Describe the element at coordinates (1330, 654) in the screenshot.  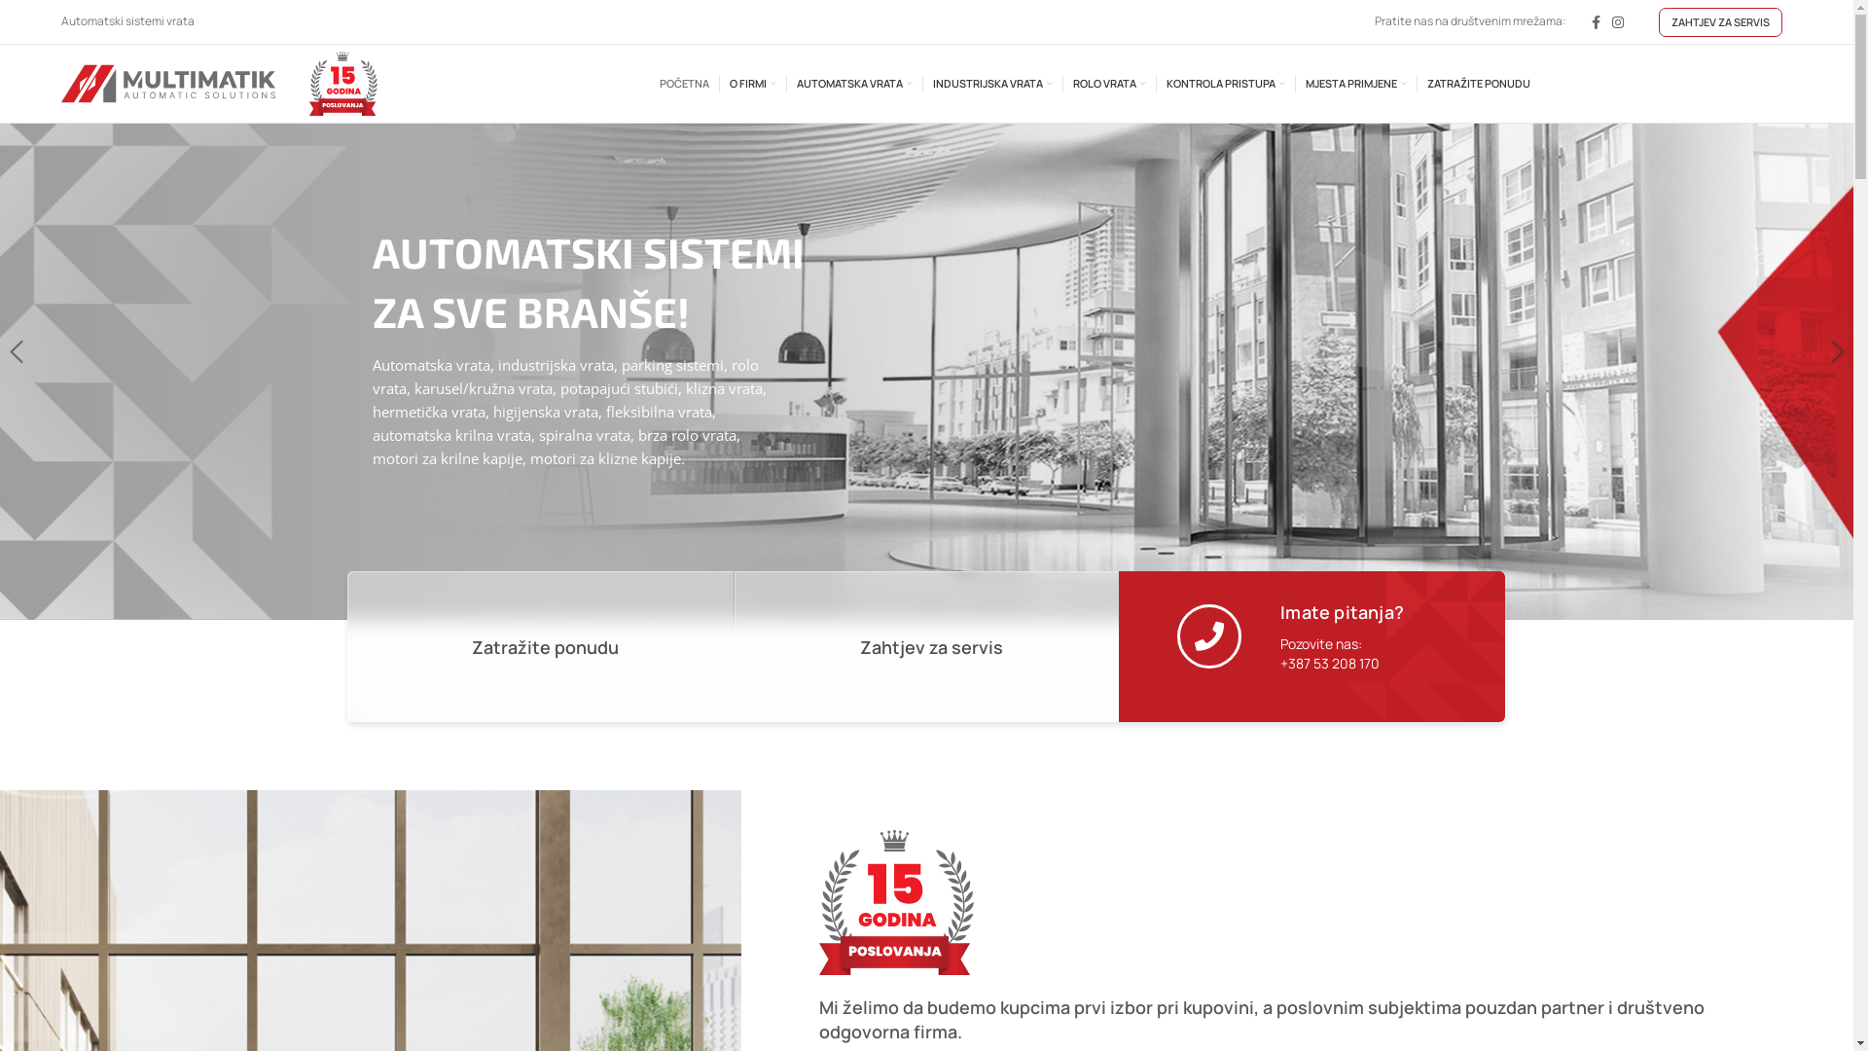
I see `Pozovite nas:
+387 53 208 170` at that location.